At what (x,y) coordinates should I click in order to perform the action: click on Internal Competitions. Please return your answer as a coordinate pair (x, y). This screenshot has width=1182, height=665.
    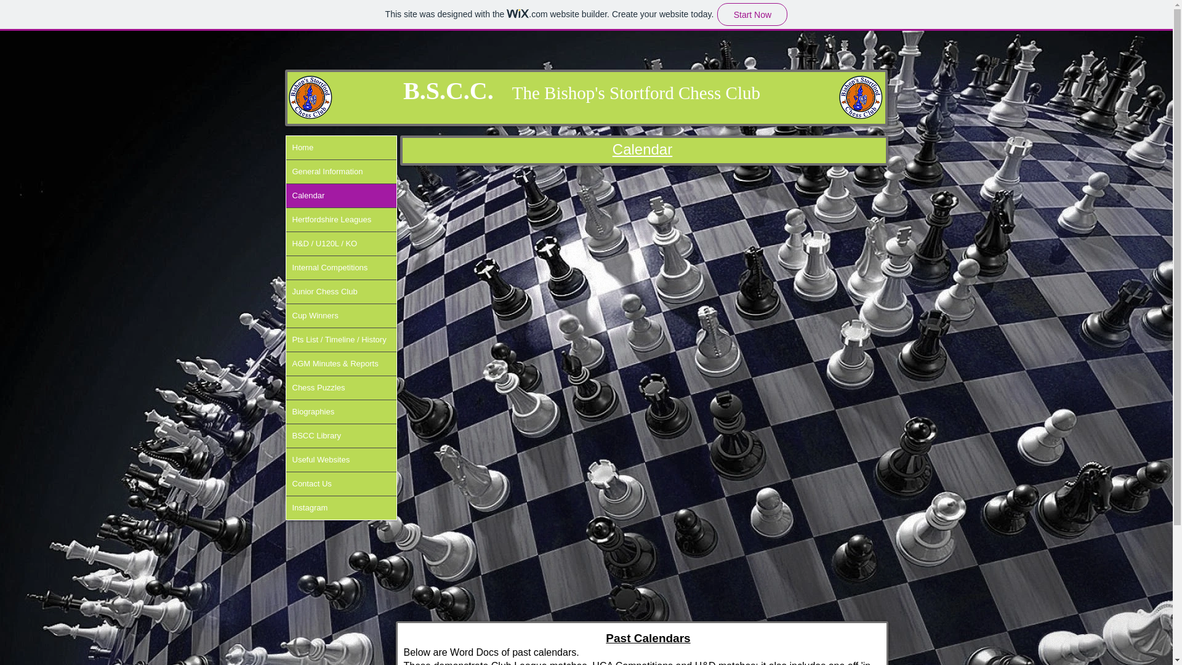
    Looking at the image, I should click on (341, 267).